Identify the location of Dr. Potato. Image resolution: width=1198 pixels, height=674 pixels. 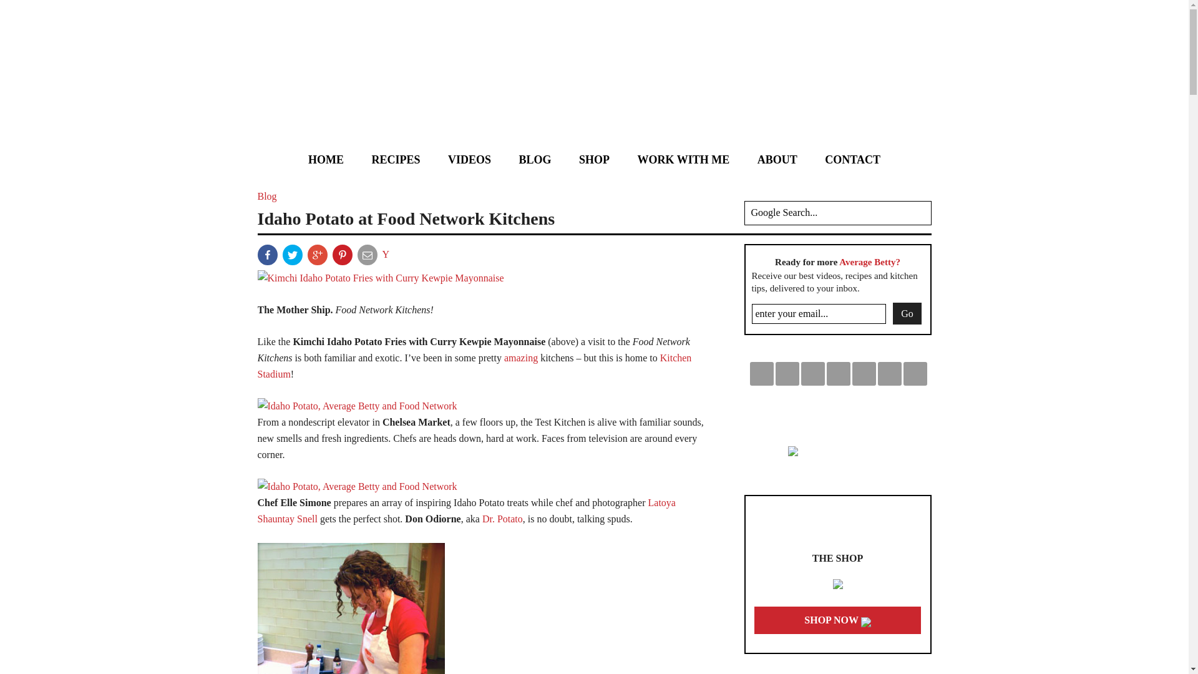
(502, 519).